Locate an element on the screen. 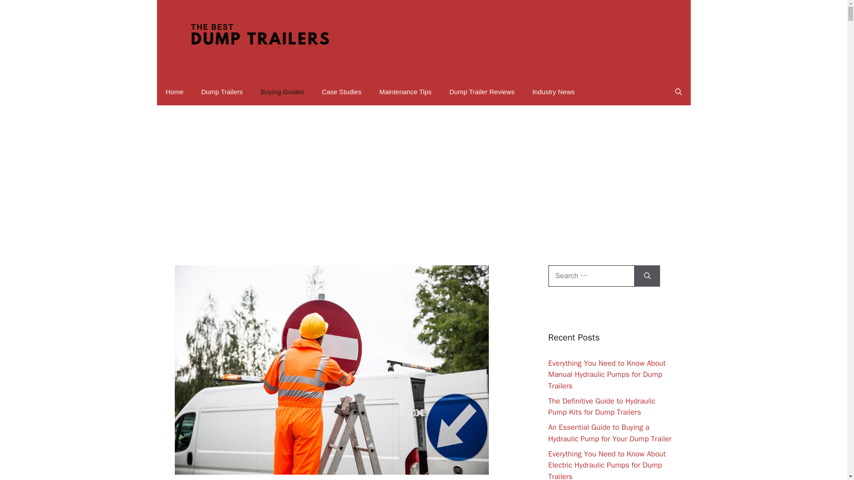 Image resolution: width=854 pixels, height=480 pixels. Dump Trailers is located at coordinates (222, 92).